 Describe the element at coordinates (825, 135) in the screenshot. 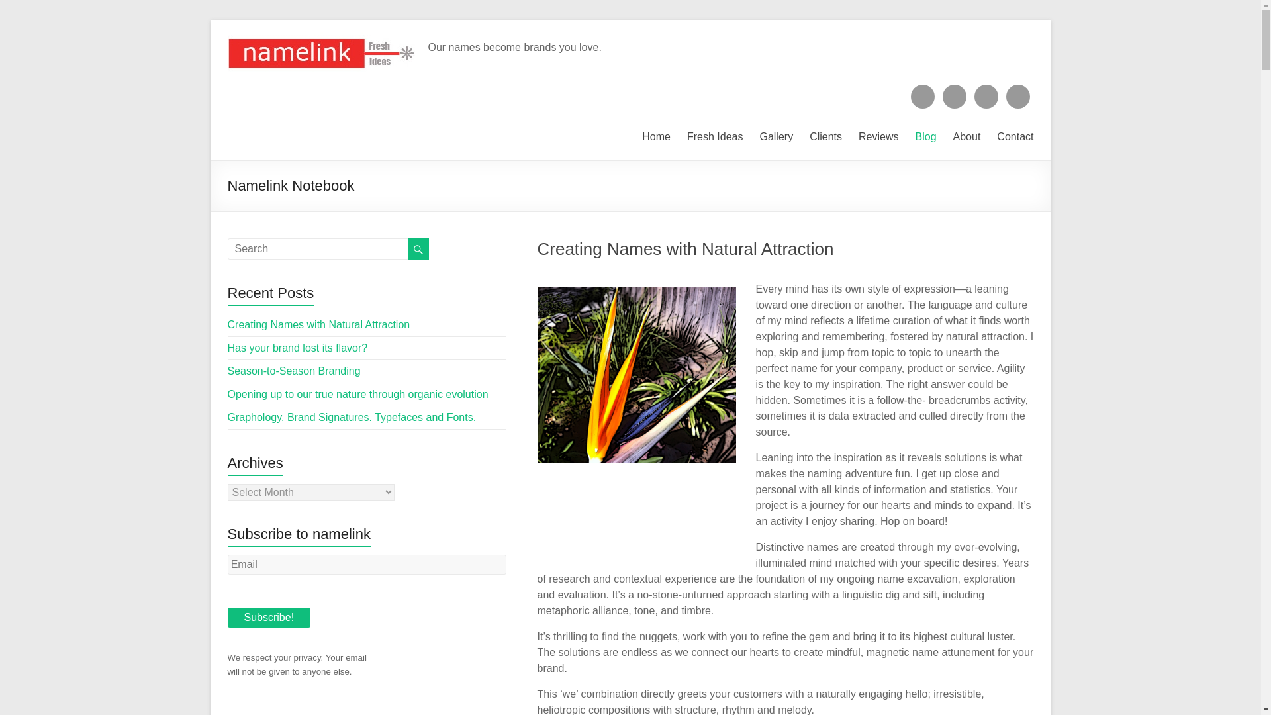

I see `Clients` at that location.